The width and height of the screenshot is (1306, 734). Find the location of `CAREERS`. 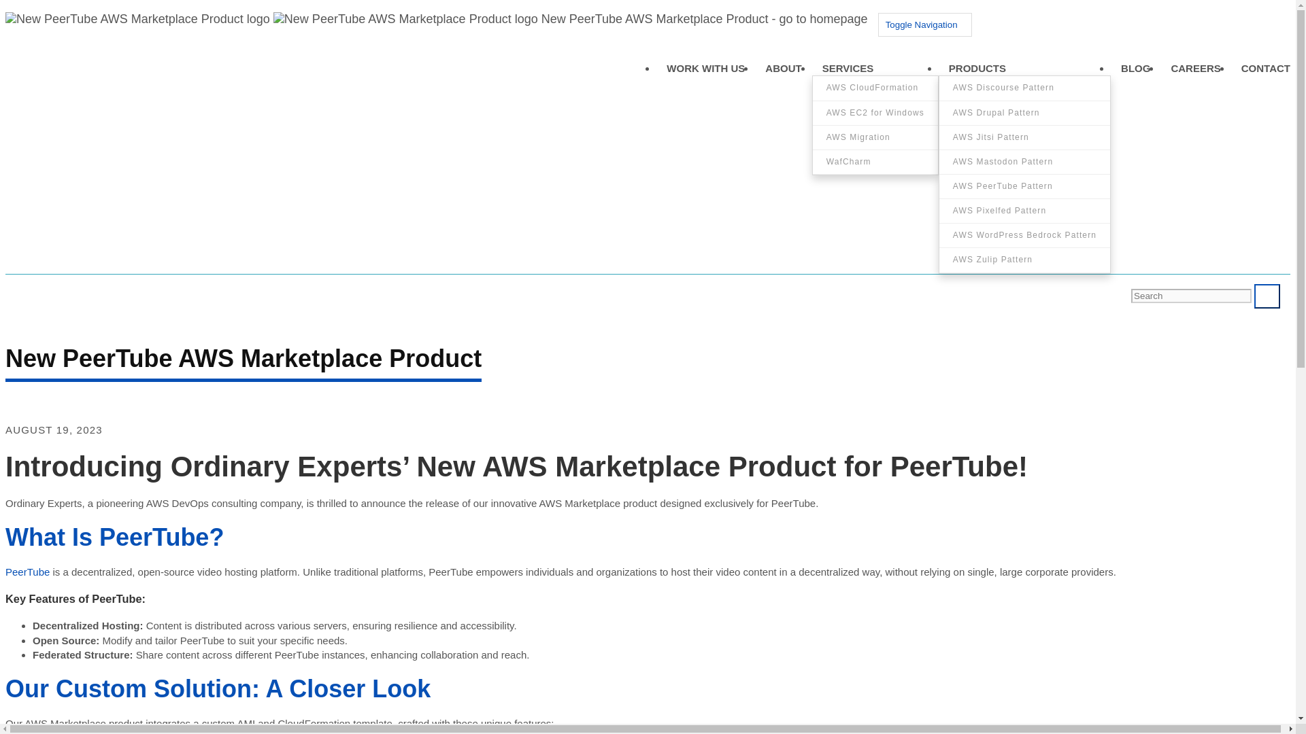

CAREERS is located at coordinates (1195, 66).